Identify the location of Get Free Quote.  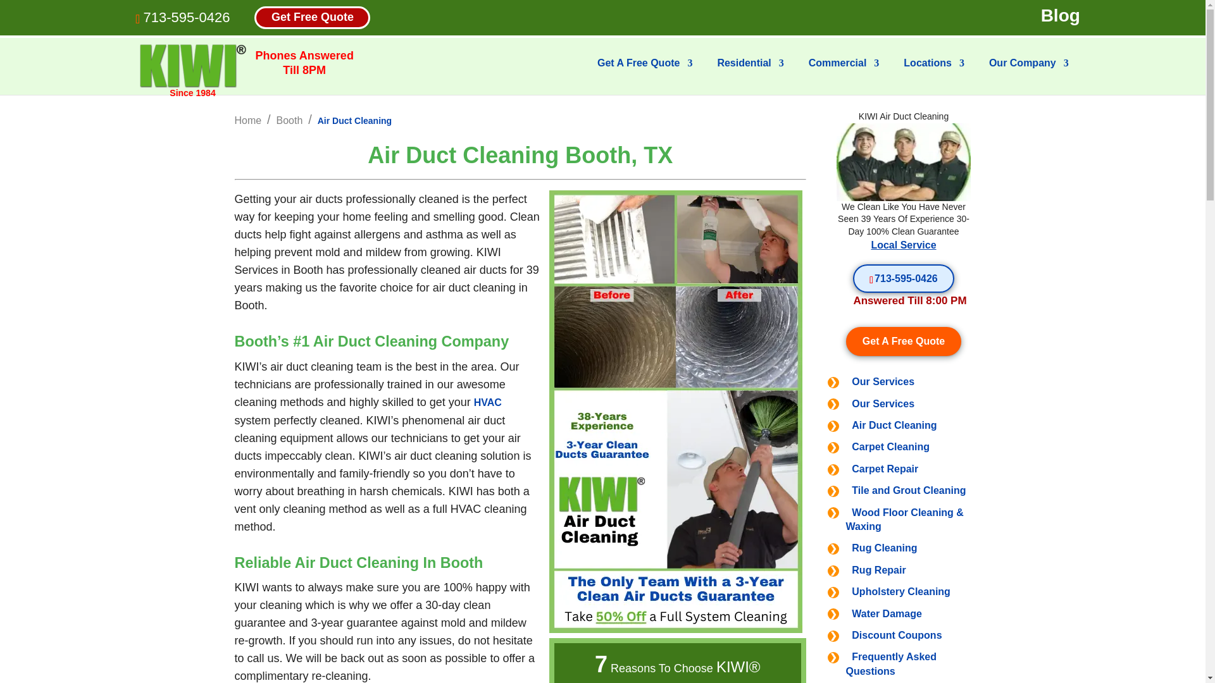
(312, 16).